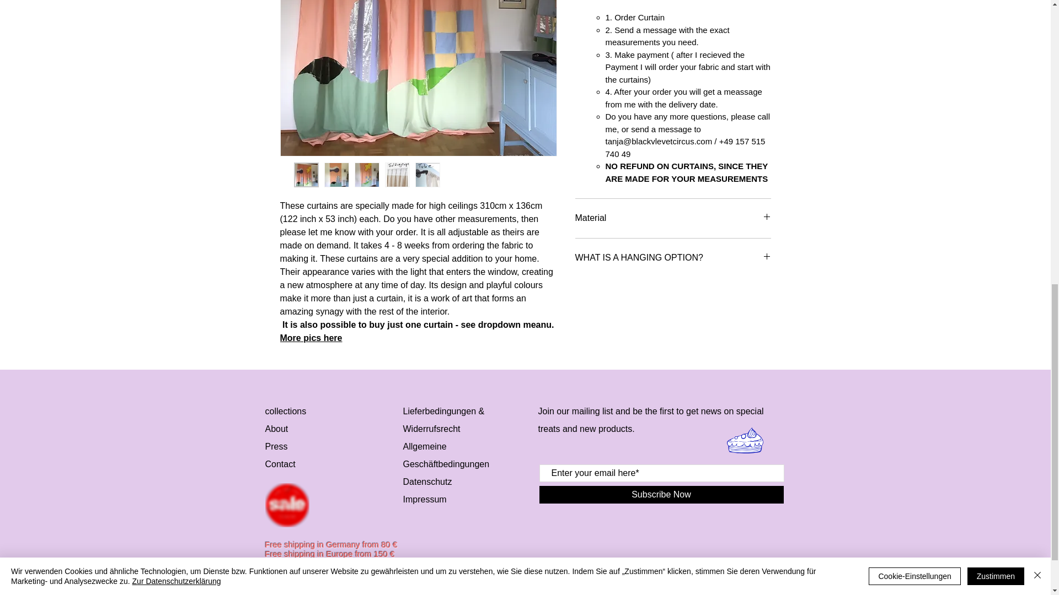  Describe the element at coordinates (276, 446) in the screenshot. I see `Press` at that location.